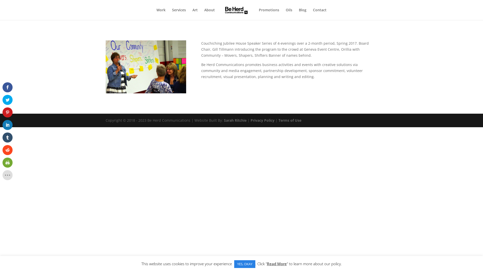  What do you see at coordinates (263, 120) in the screenshot?
I see `Privacy Policy` at bounding box center [263, 120].